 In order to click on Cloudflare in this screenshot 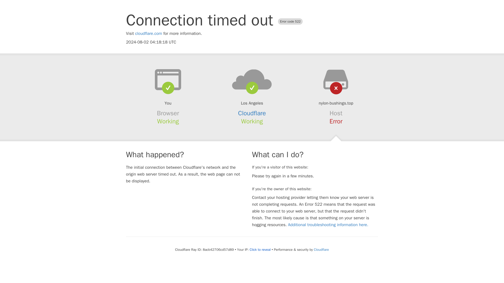, I will do `click(252, 113)`.